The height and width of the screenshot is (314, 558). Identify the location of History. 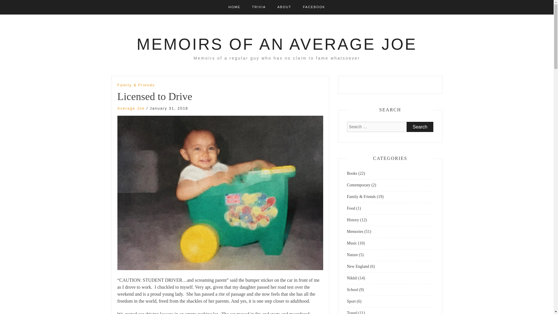
(353, 220).